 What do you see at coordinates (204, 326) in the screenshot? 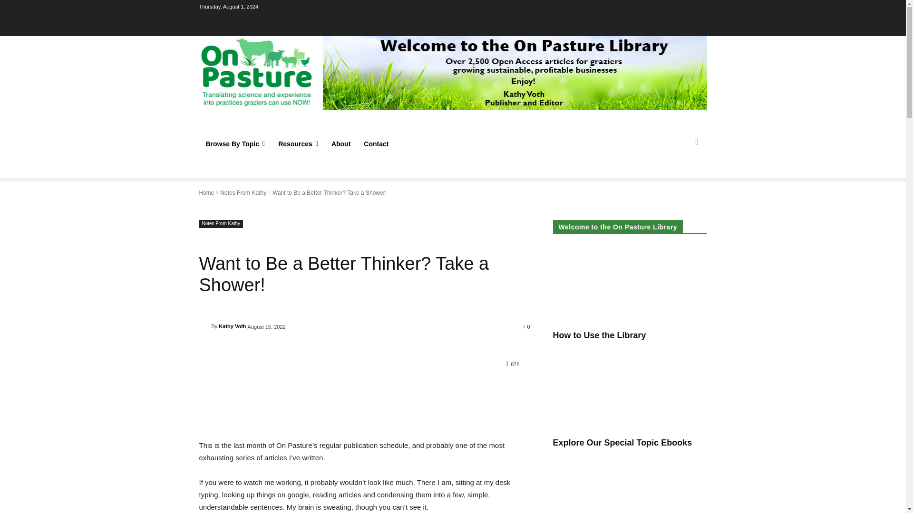
I see `Kathy Voth` at bounding box center [204, 326].